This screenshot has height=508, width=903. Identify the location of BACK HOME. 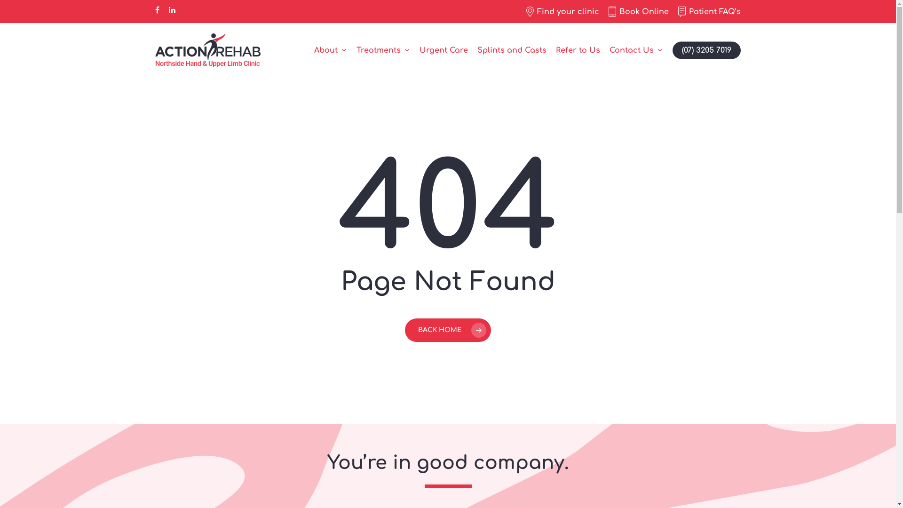
(448, 330).